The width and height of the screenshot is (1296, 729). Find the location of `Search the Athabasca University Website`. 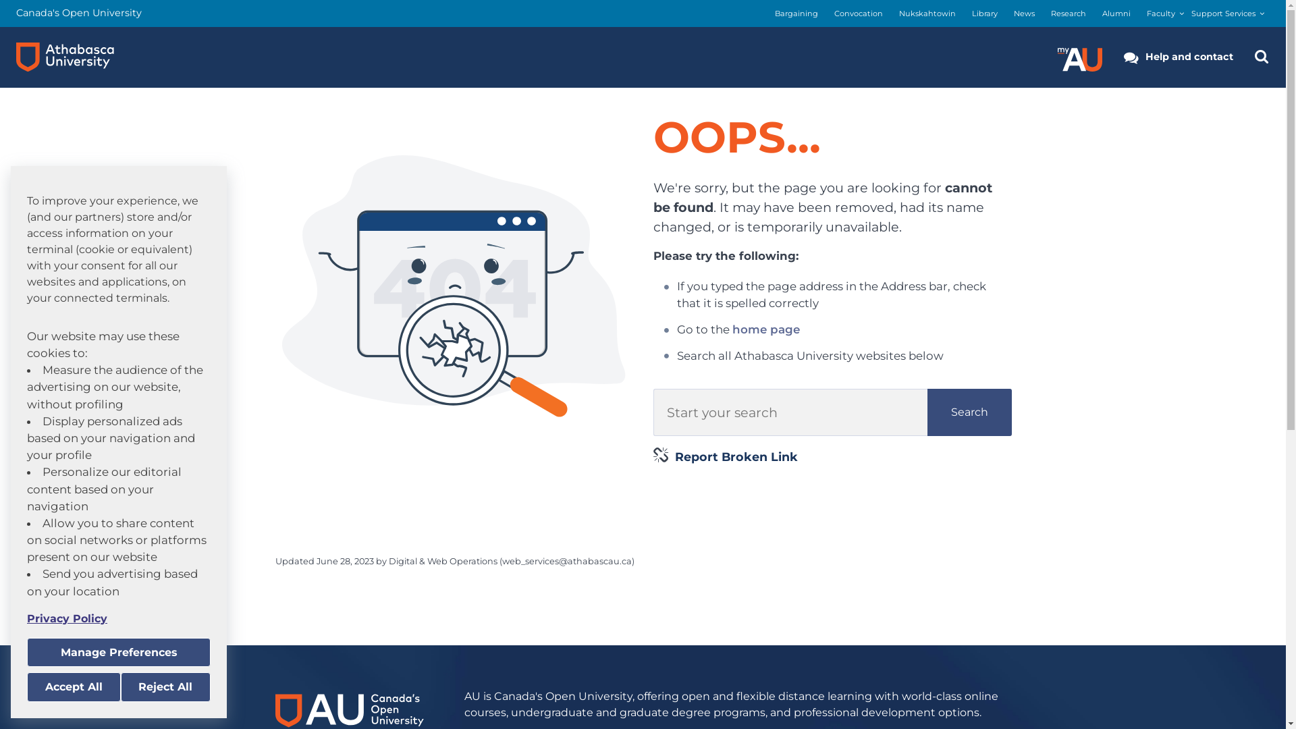

Search the Athabasca University Website is located at coordinates (1262, 57).